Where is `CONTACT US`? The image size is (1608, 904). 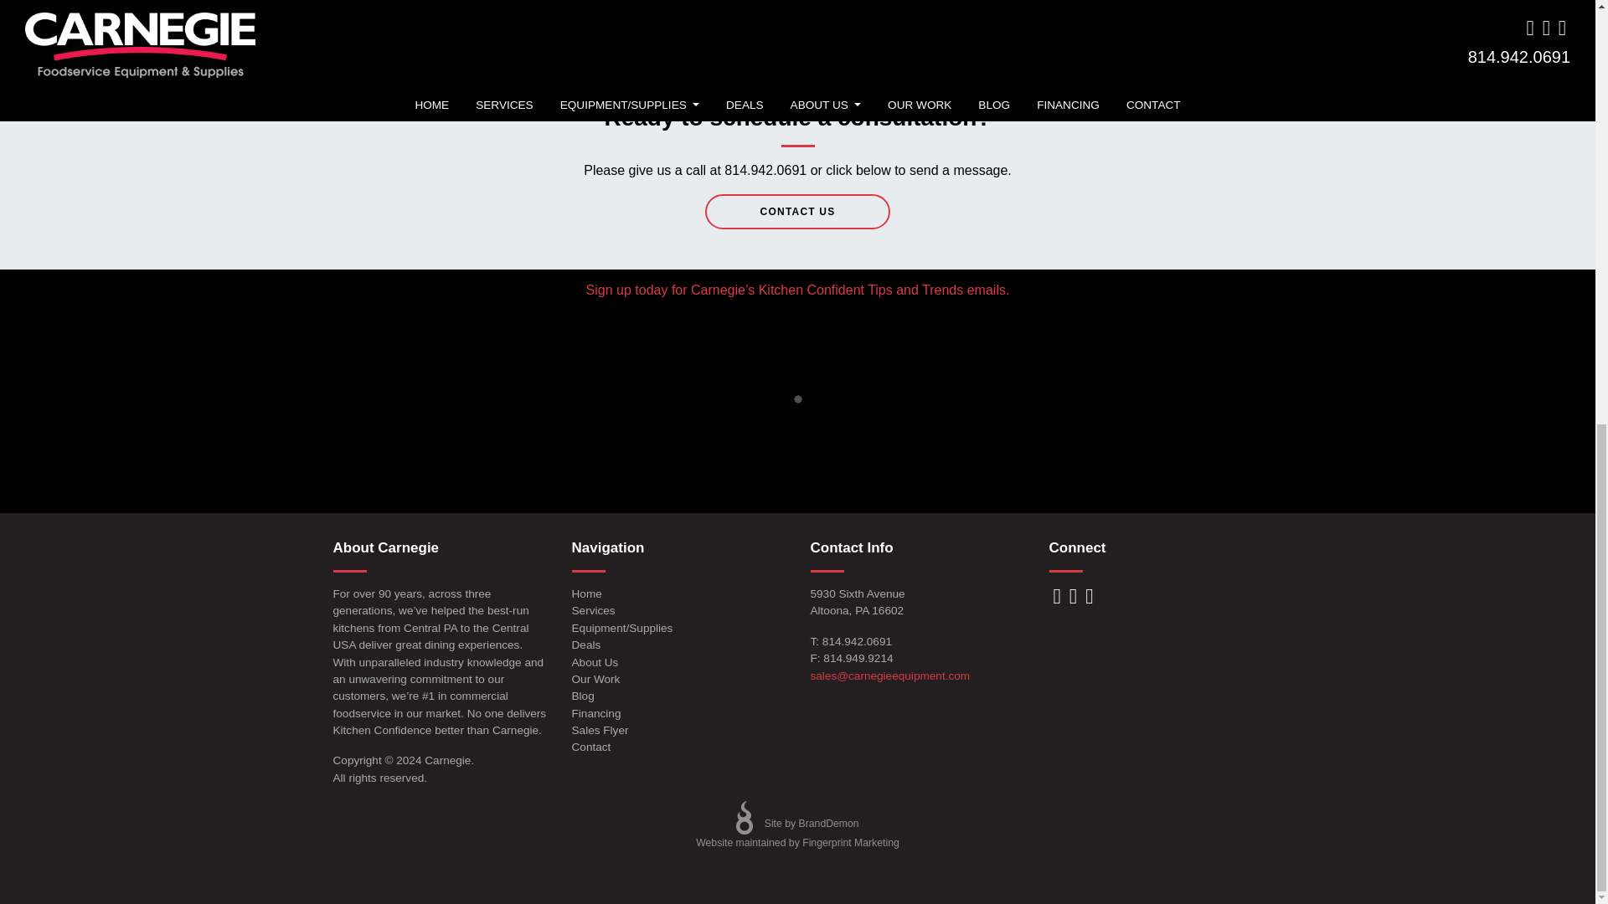 CONTACT US is located at coordinates (797, 212).